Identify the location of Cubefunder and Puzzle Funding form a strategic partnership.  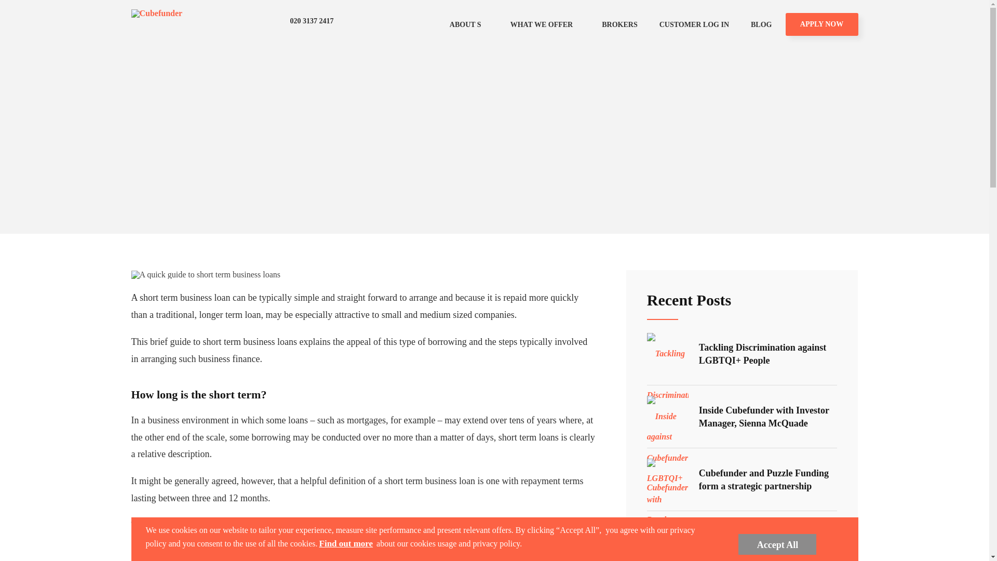
(742, 479).